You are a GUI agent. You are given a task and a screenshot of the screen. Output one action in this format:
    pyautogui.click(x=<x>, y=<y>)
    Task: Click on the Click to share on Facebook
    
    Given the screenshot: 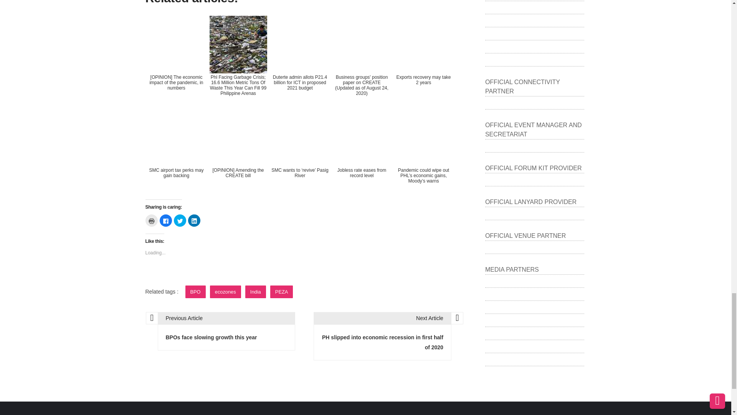 What is the action you would take?
    pyautogui.click(x=166, y=221)
    